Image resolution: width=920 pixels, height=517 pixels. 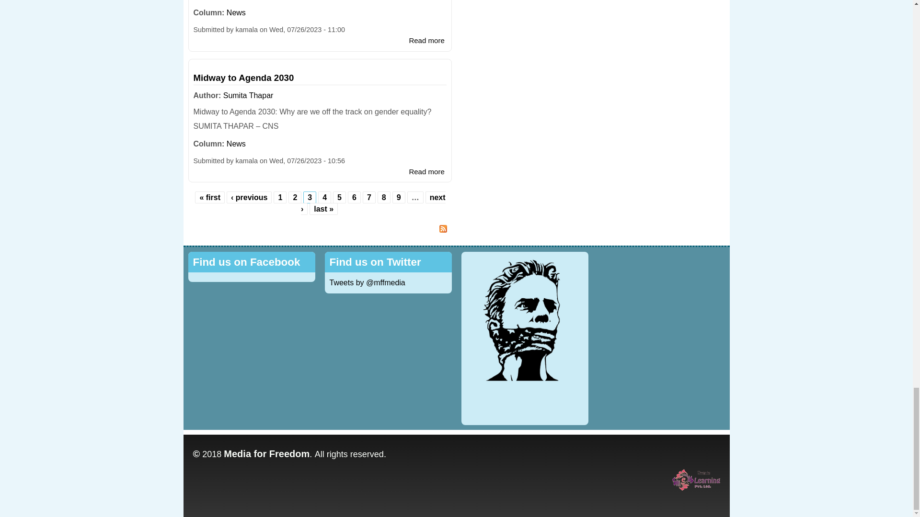 I want to click on Go to page 6, so click(x=355, y=197).